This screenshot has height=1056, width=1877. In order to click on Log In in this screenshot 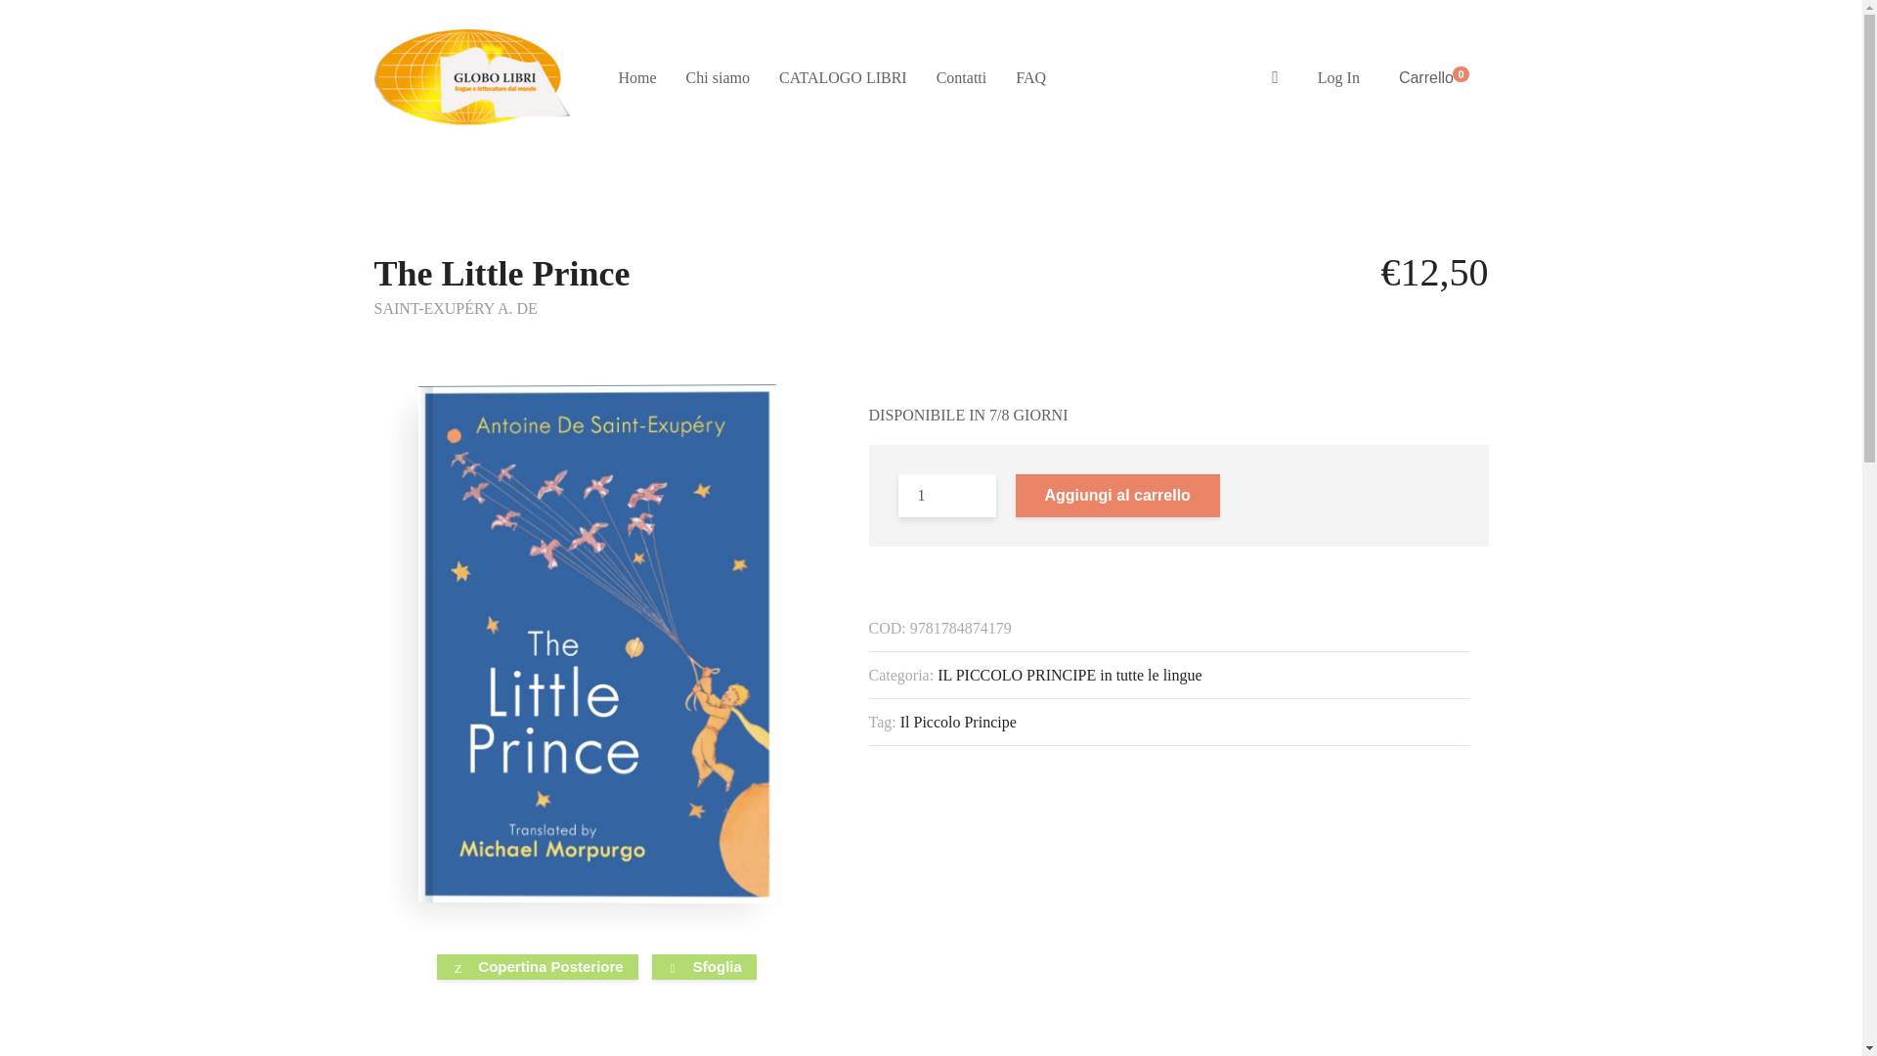, I will do `click(1337, 77)`.